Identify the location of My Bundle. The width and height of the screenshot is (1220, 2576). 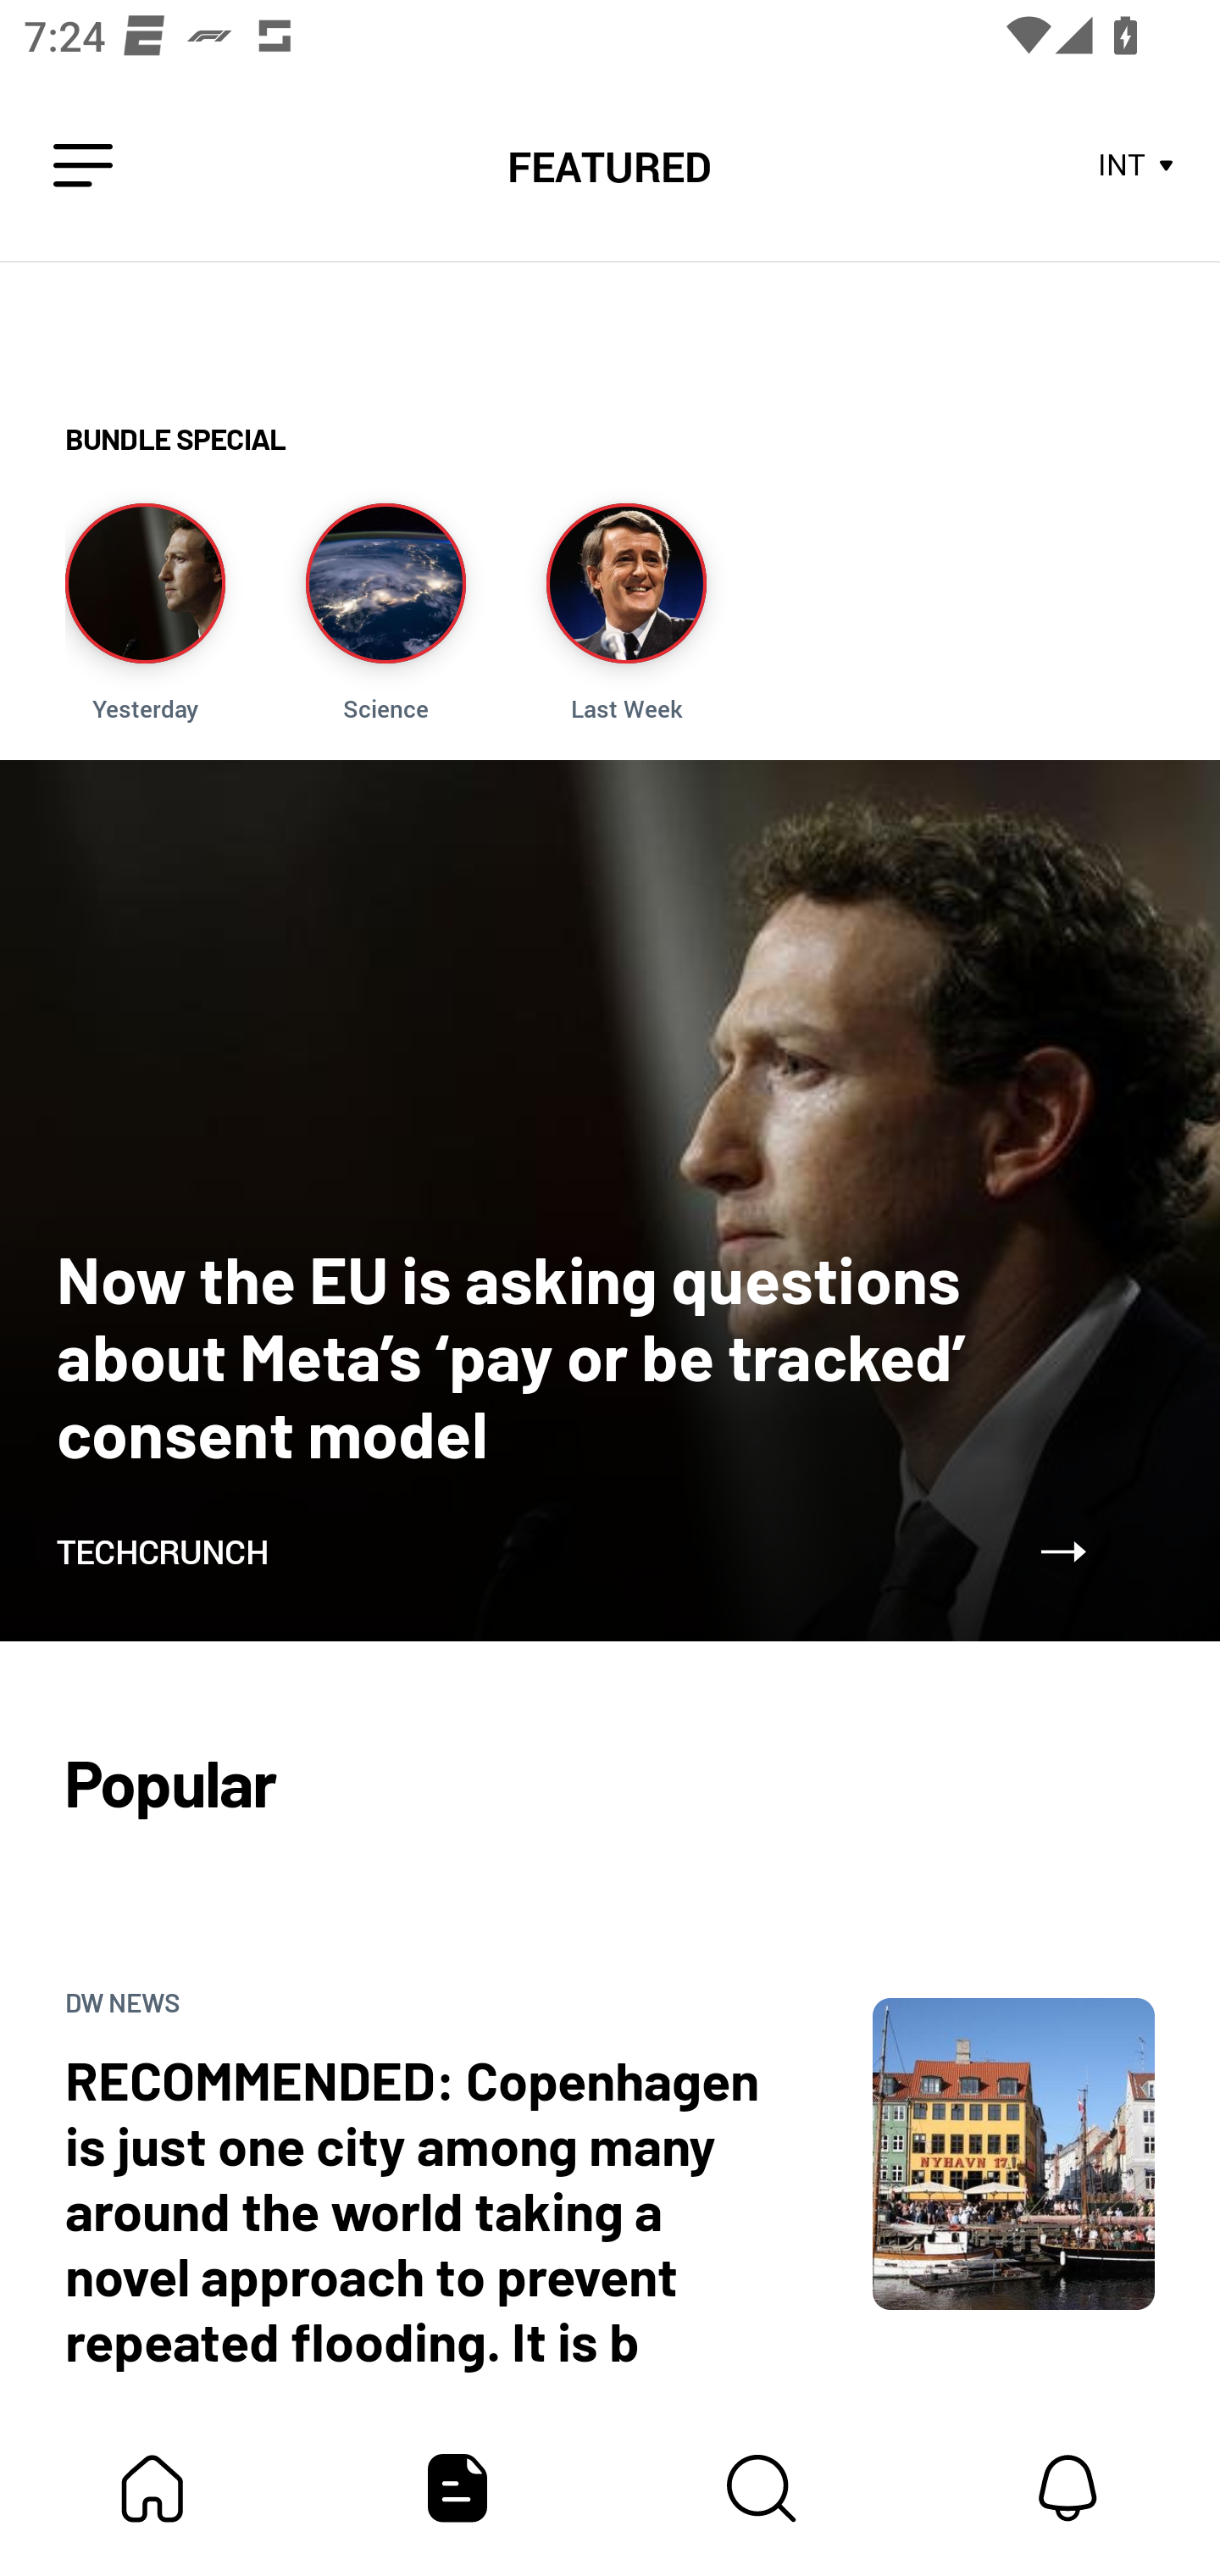
(152, 2488).